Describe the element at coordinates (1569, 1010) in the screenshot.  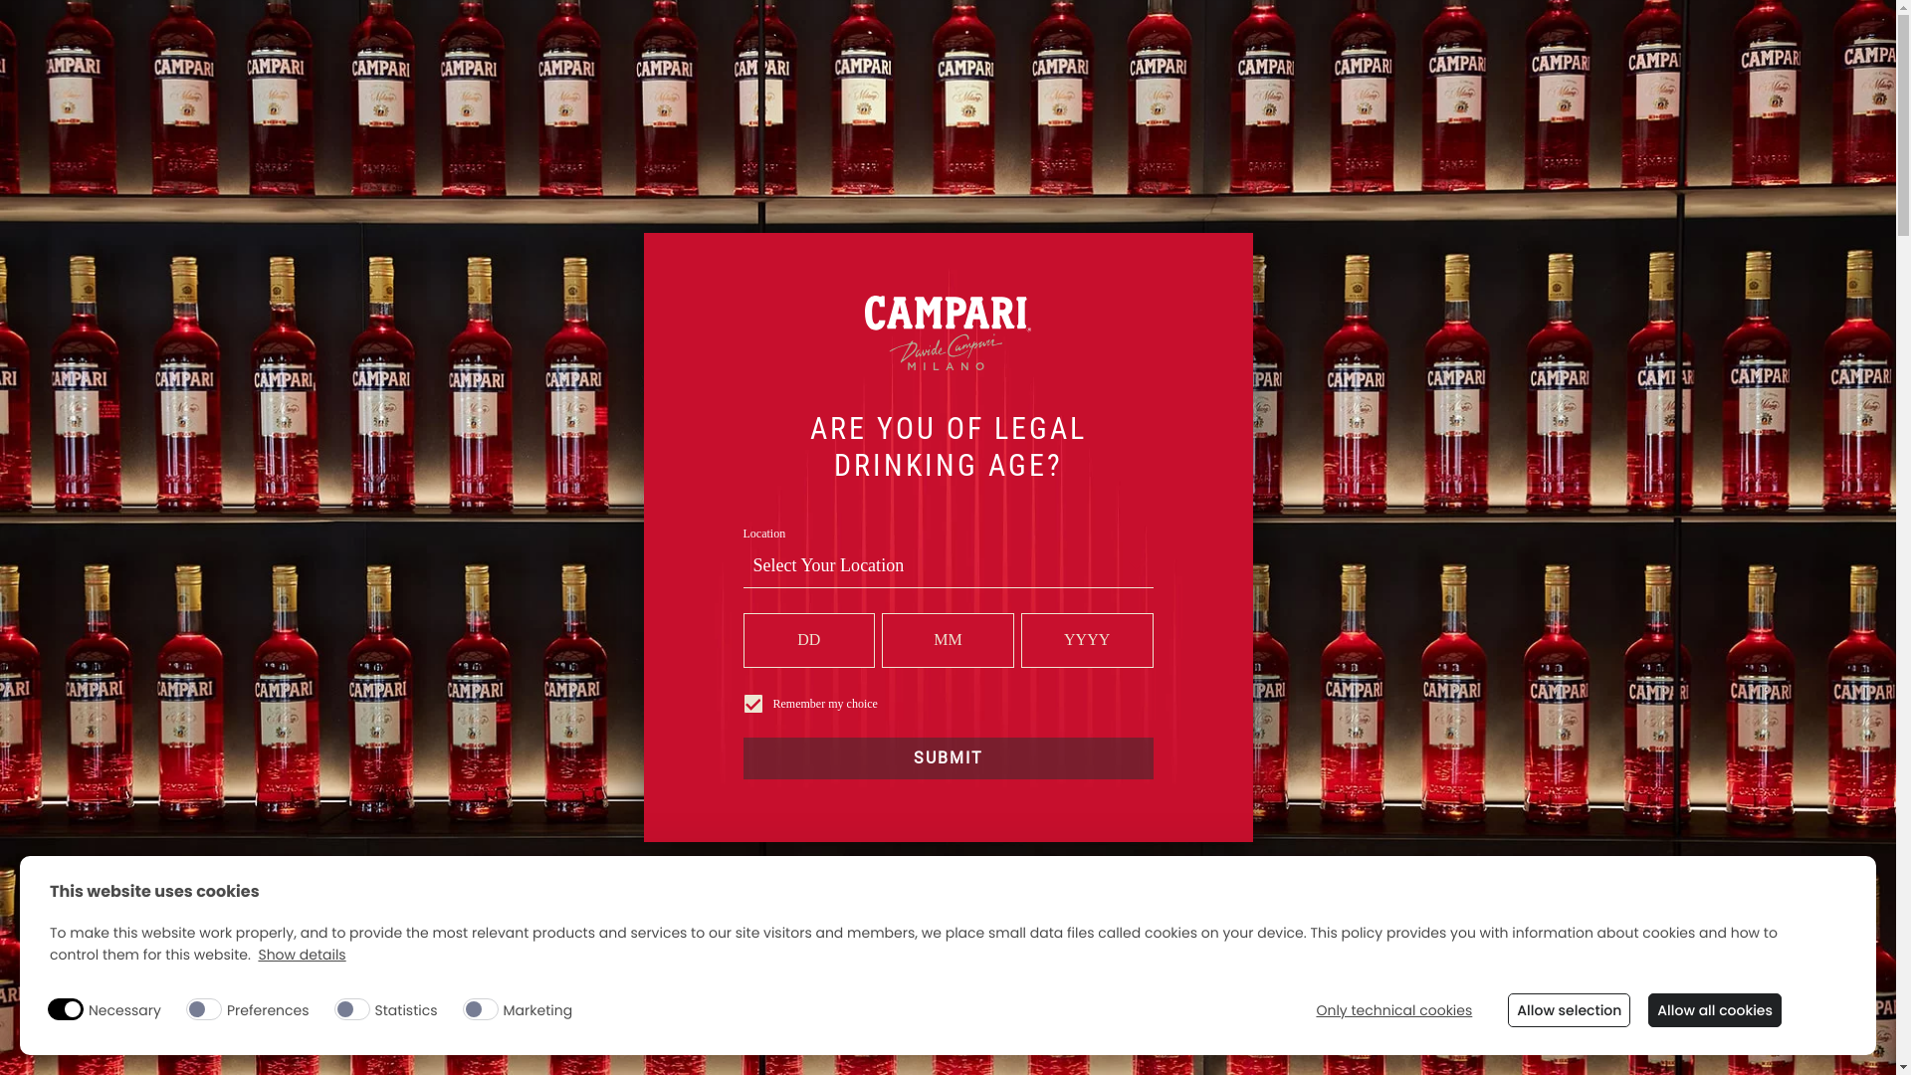
I see `Allow selection` at that location.